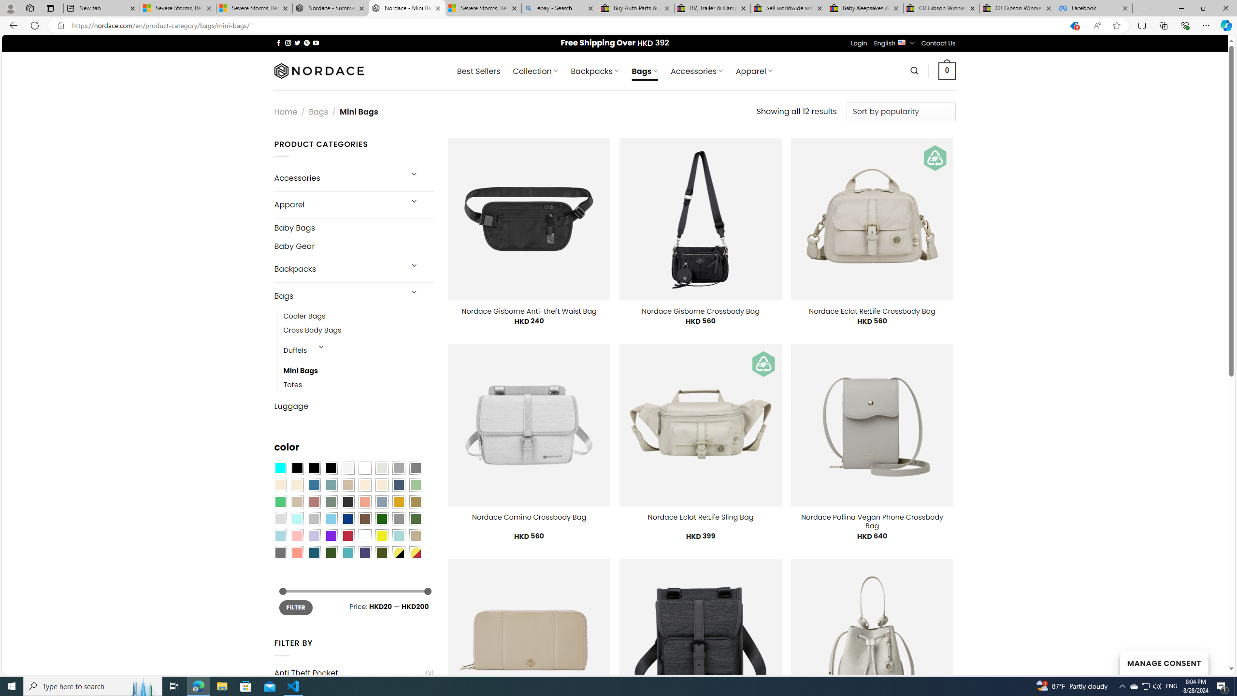  I want to click on Luggage, so click(354, 406).